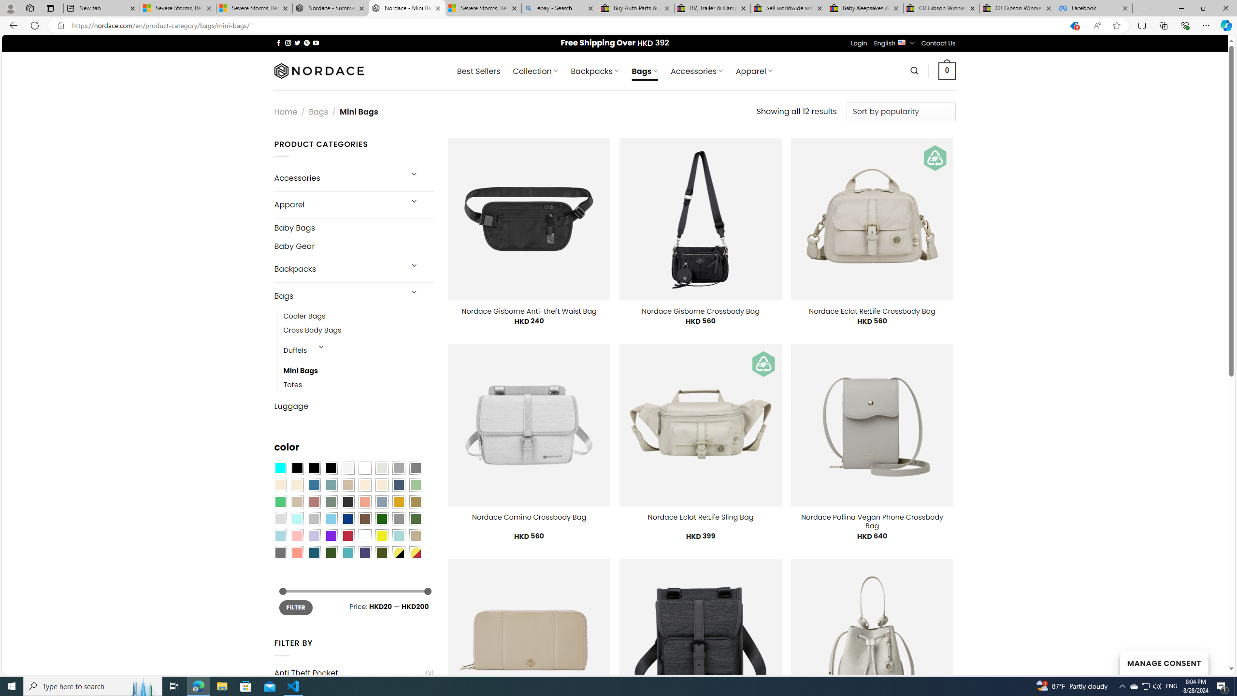  I want to click on Luggage, so click(354, 406).